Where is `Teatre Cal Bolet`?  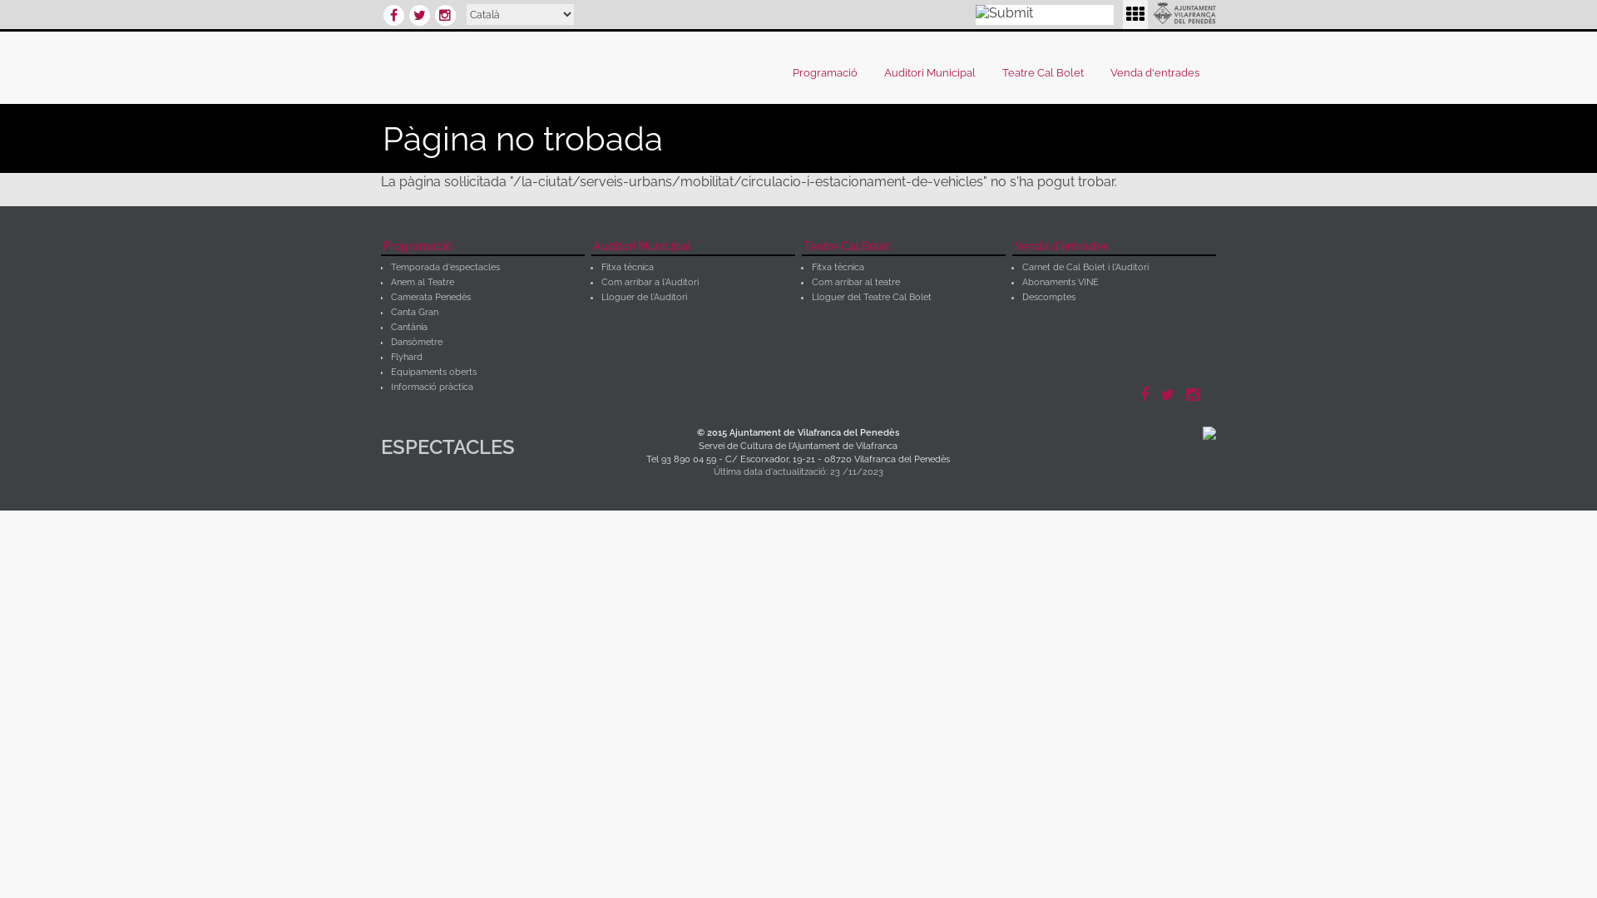
Teatre Cal Bolet is located at coordinates (903, 248).